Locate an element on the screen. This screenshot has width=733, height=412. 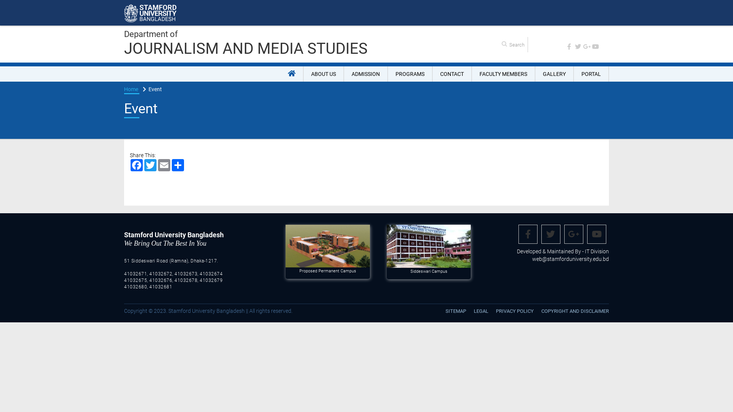
Email is located at coordinates (164, 165).